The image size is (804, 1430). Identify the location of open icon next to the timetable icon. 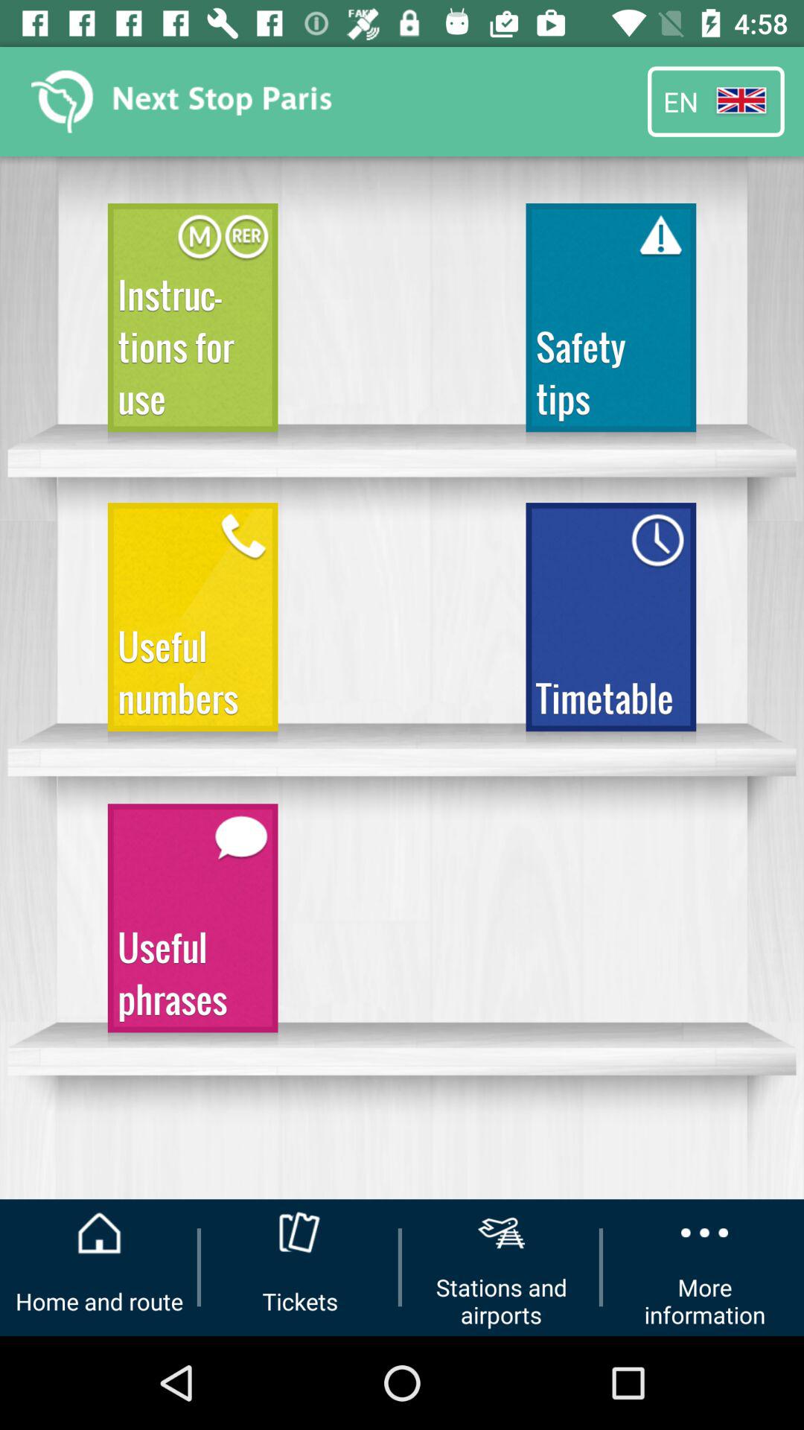
(192, 624).